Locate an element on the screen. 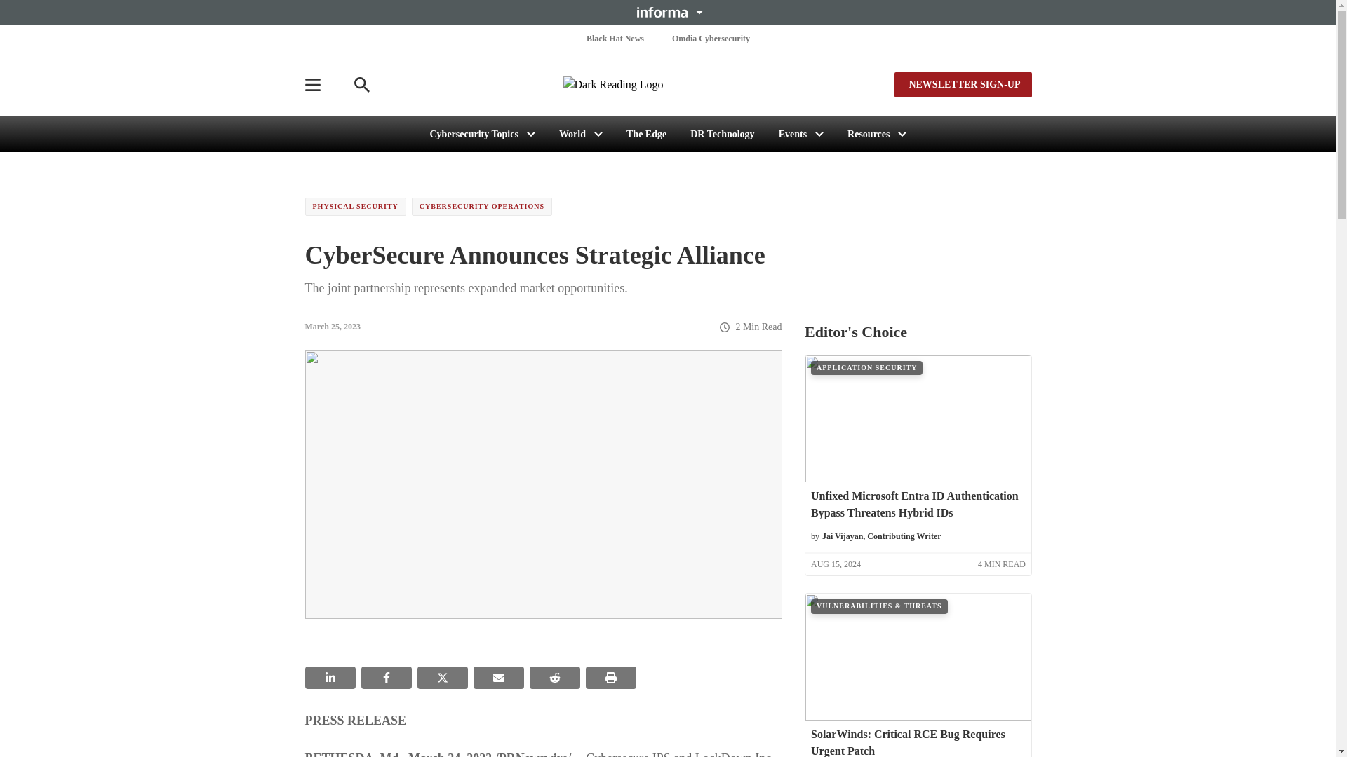 The width and height of the screenshot is (1347, 757). Dark Reading Logo is located at coordinates (668, 84).